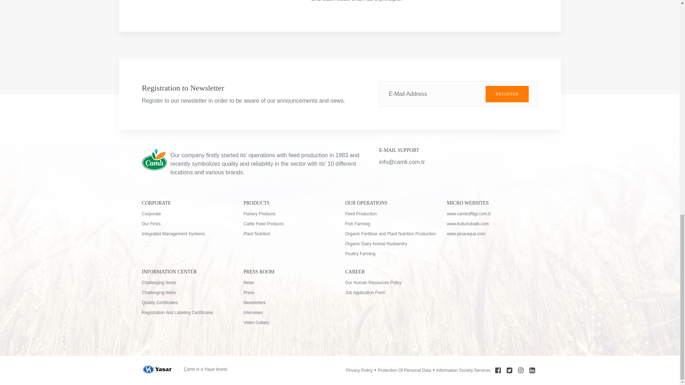  I want to click on Our Firsts, so click(187, 224).